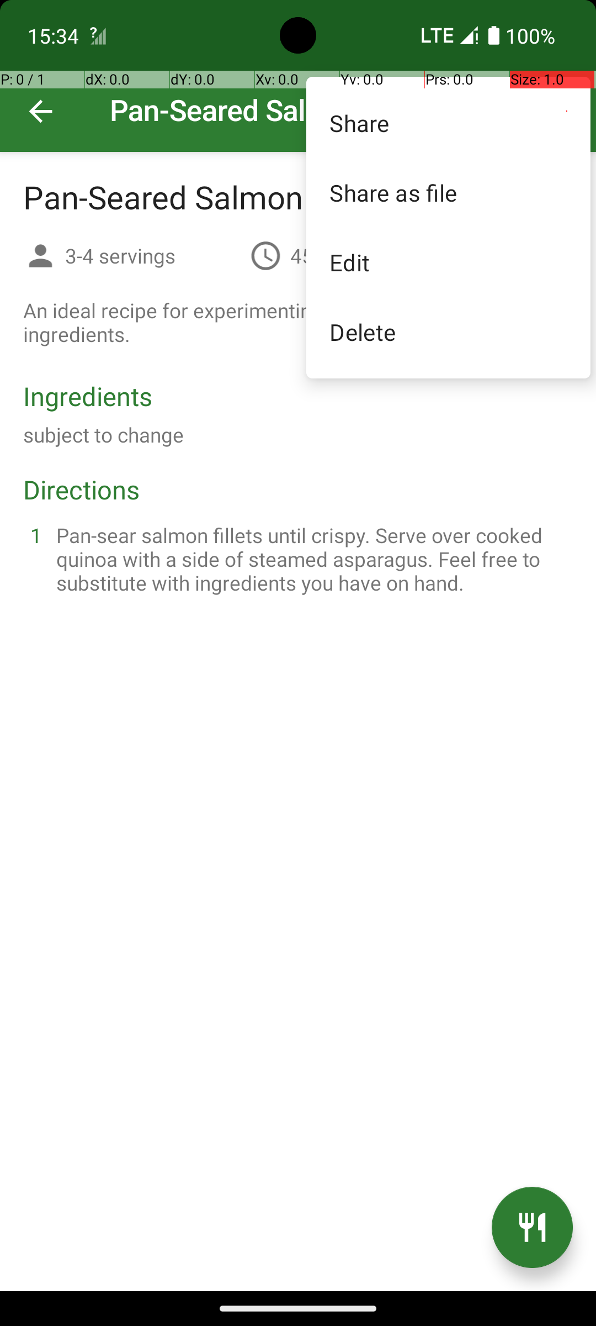  Describe the element at coordinates (448, 192) in the screenshot. I see `Share as file` at that location.